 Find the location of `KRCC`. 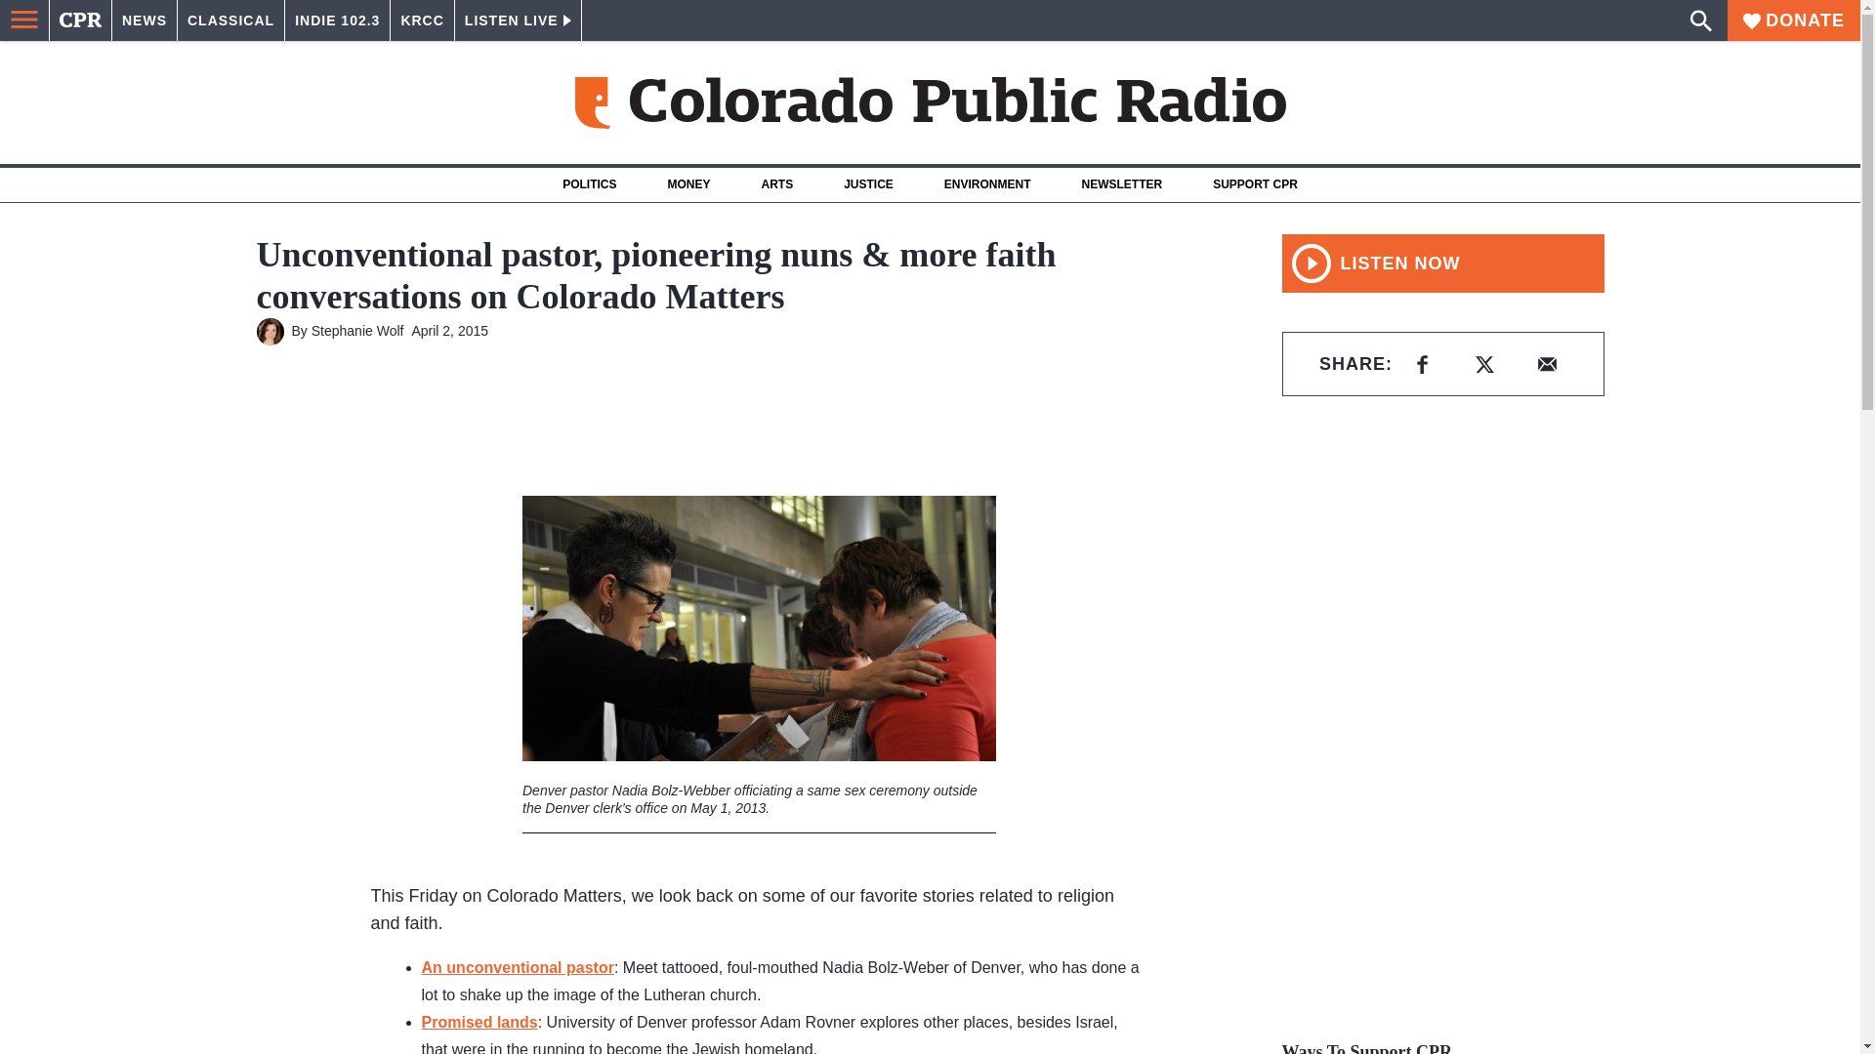

KRCC is located at coordinates (422, 20).